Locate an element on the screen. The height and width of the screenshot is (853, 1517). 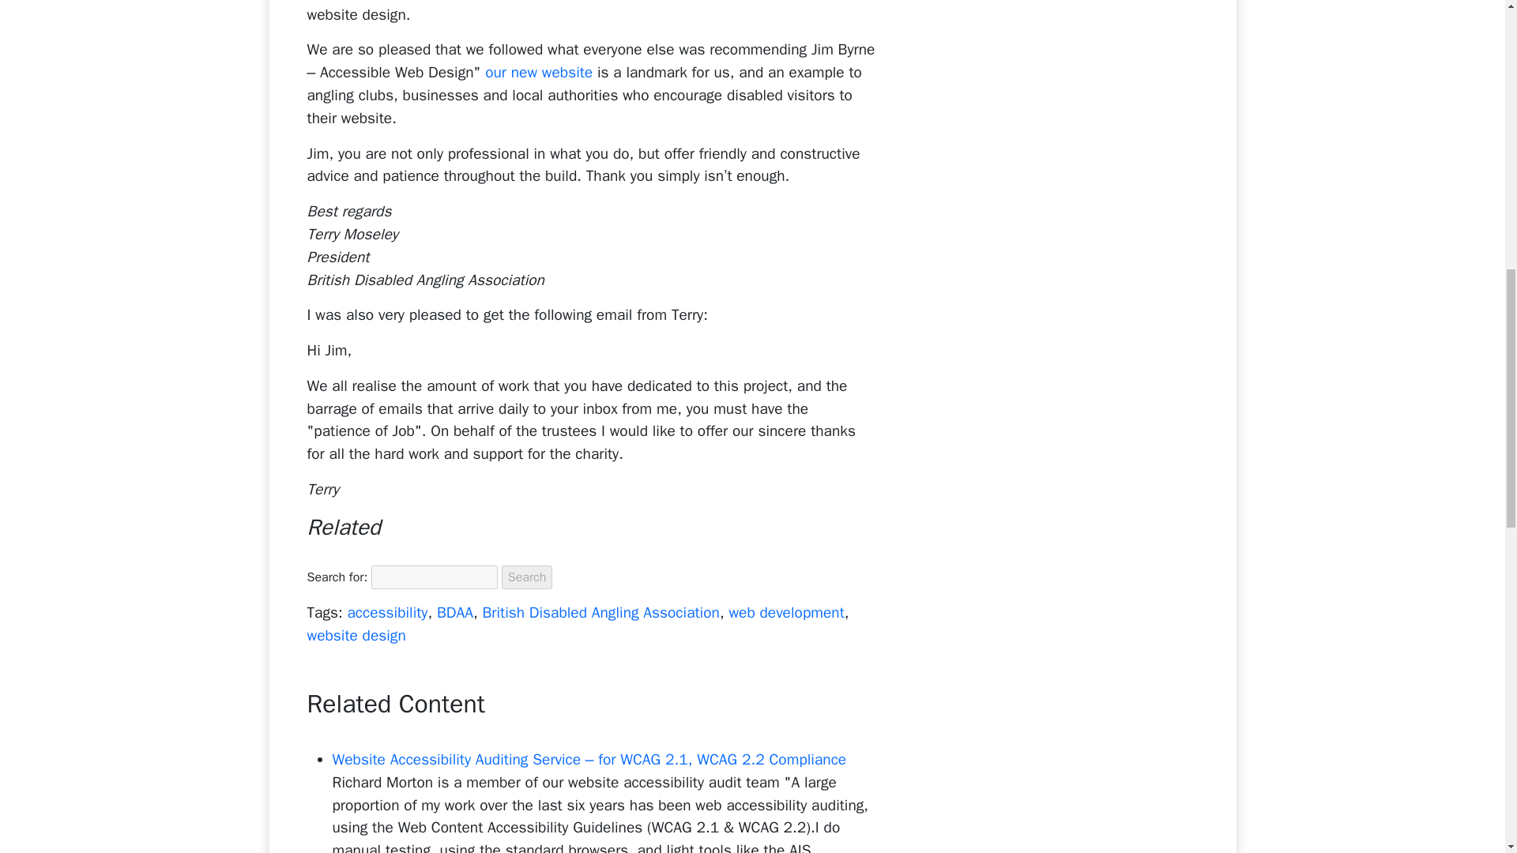
web development is located at coordinates (785, 613).